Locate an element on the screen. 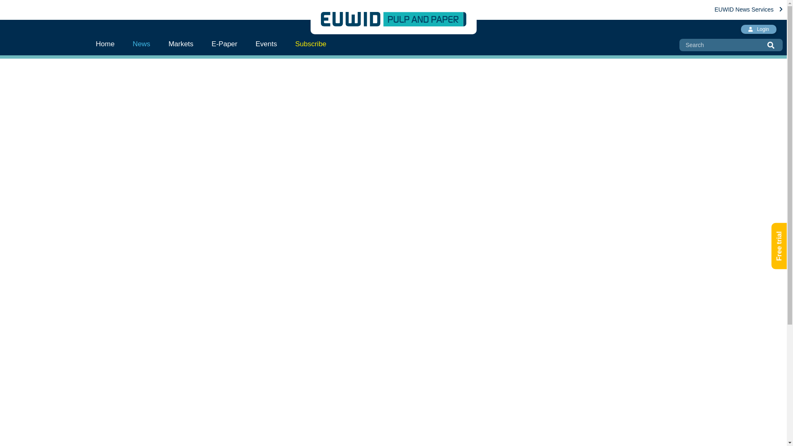 This screenshot has width=793, height=446. Events is located at coordinates (266, 44).